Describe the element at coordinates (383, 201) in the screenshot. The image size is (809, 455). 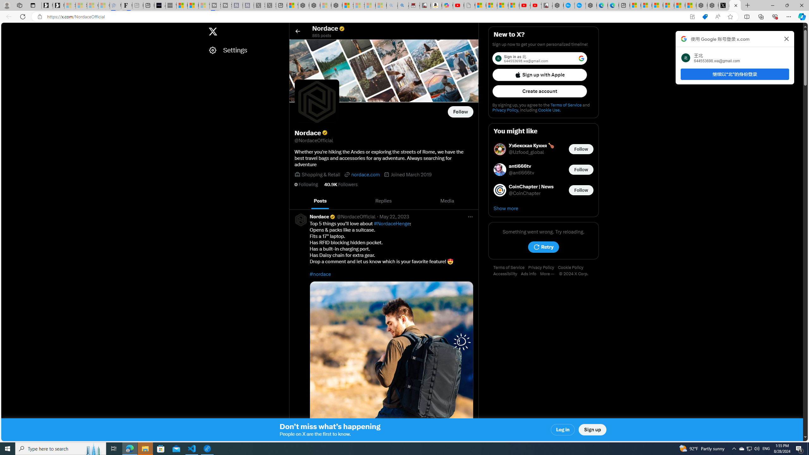
I see `Replies` at that location.